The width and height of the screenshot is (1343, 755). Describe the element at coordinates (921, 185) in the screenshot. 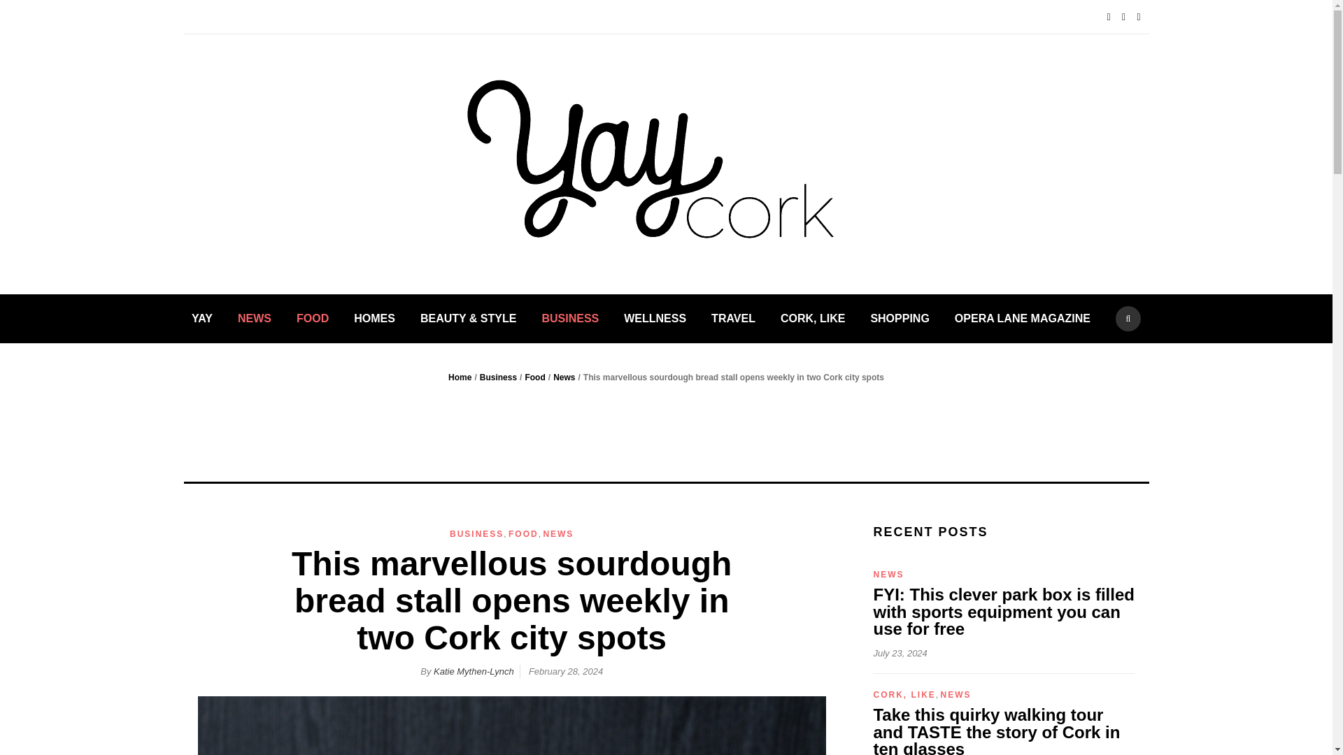

I see `YAY CORK` at that location.